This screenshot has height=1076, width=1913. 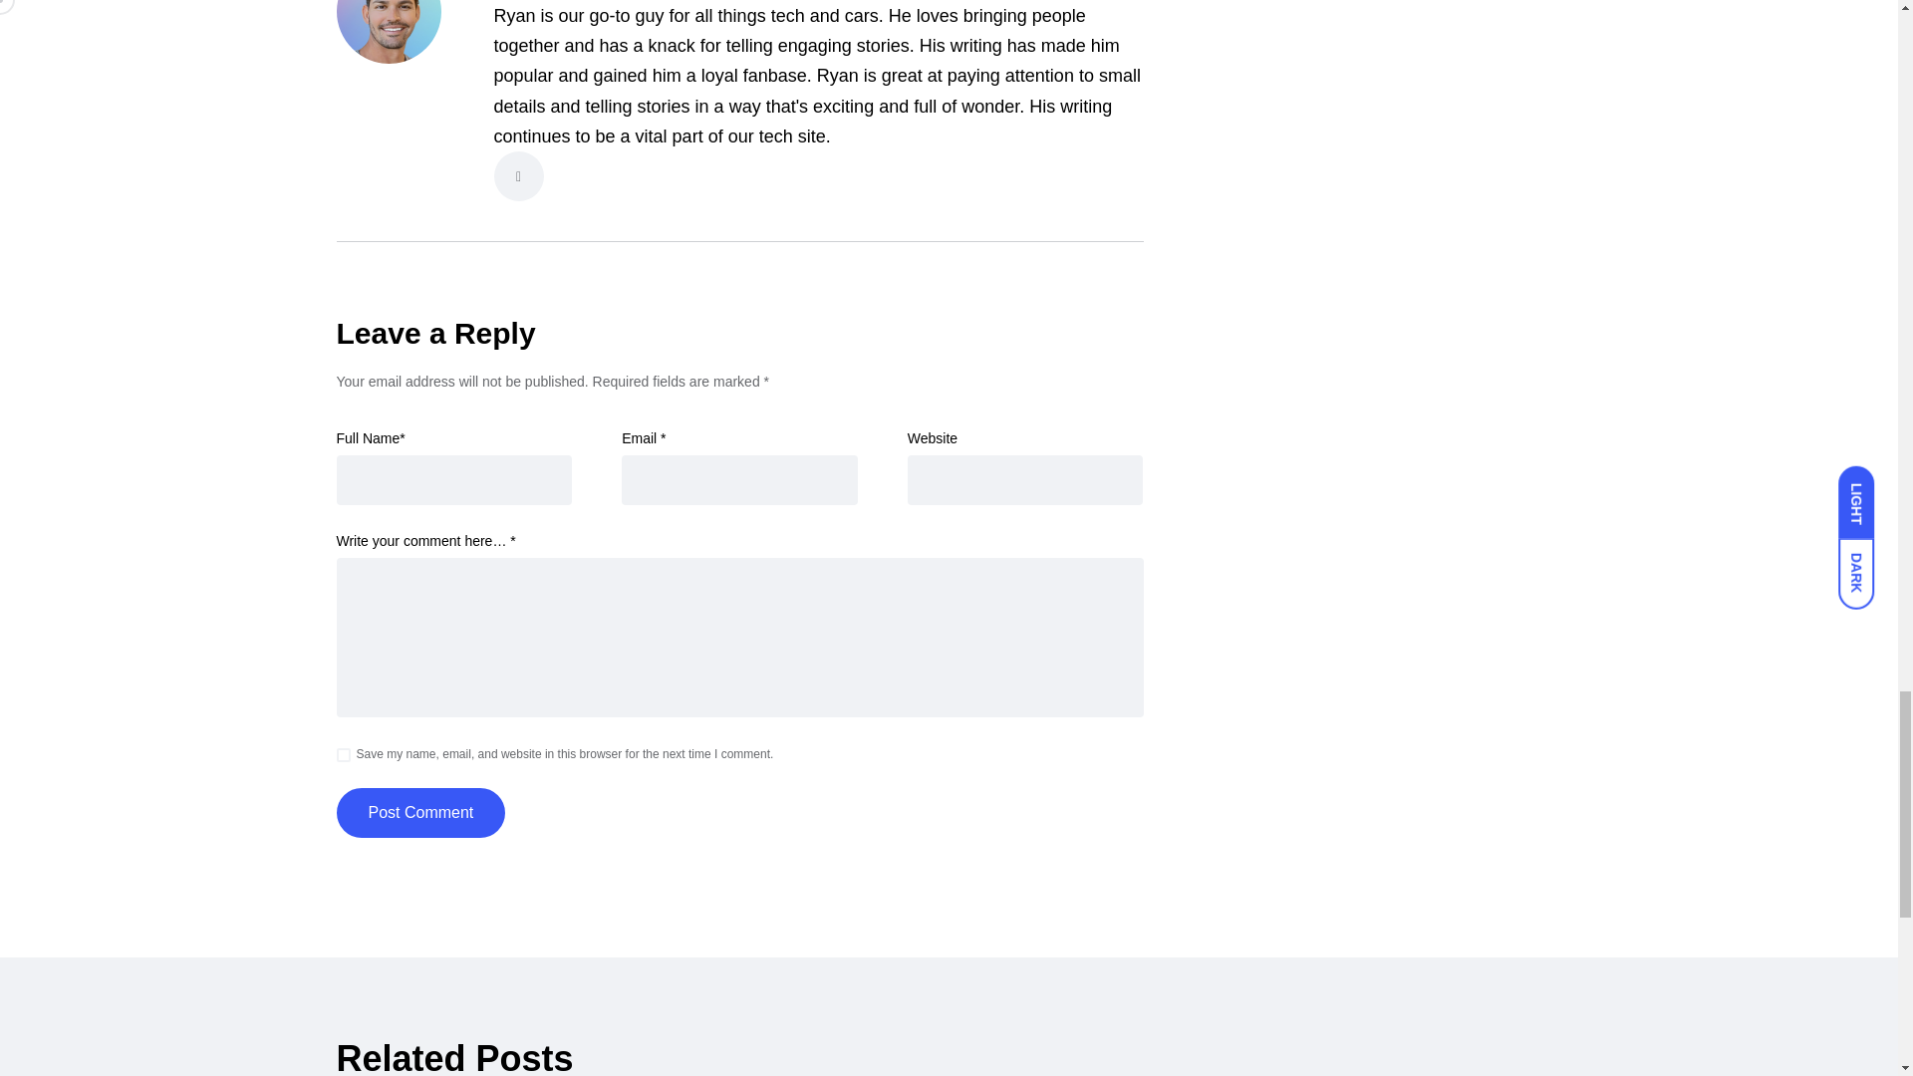 I want to click on Post Comment, so click(x=420, y=813).